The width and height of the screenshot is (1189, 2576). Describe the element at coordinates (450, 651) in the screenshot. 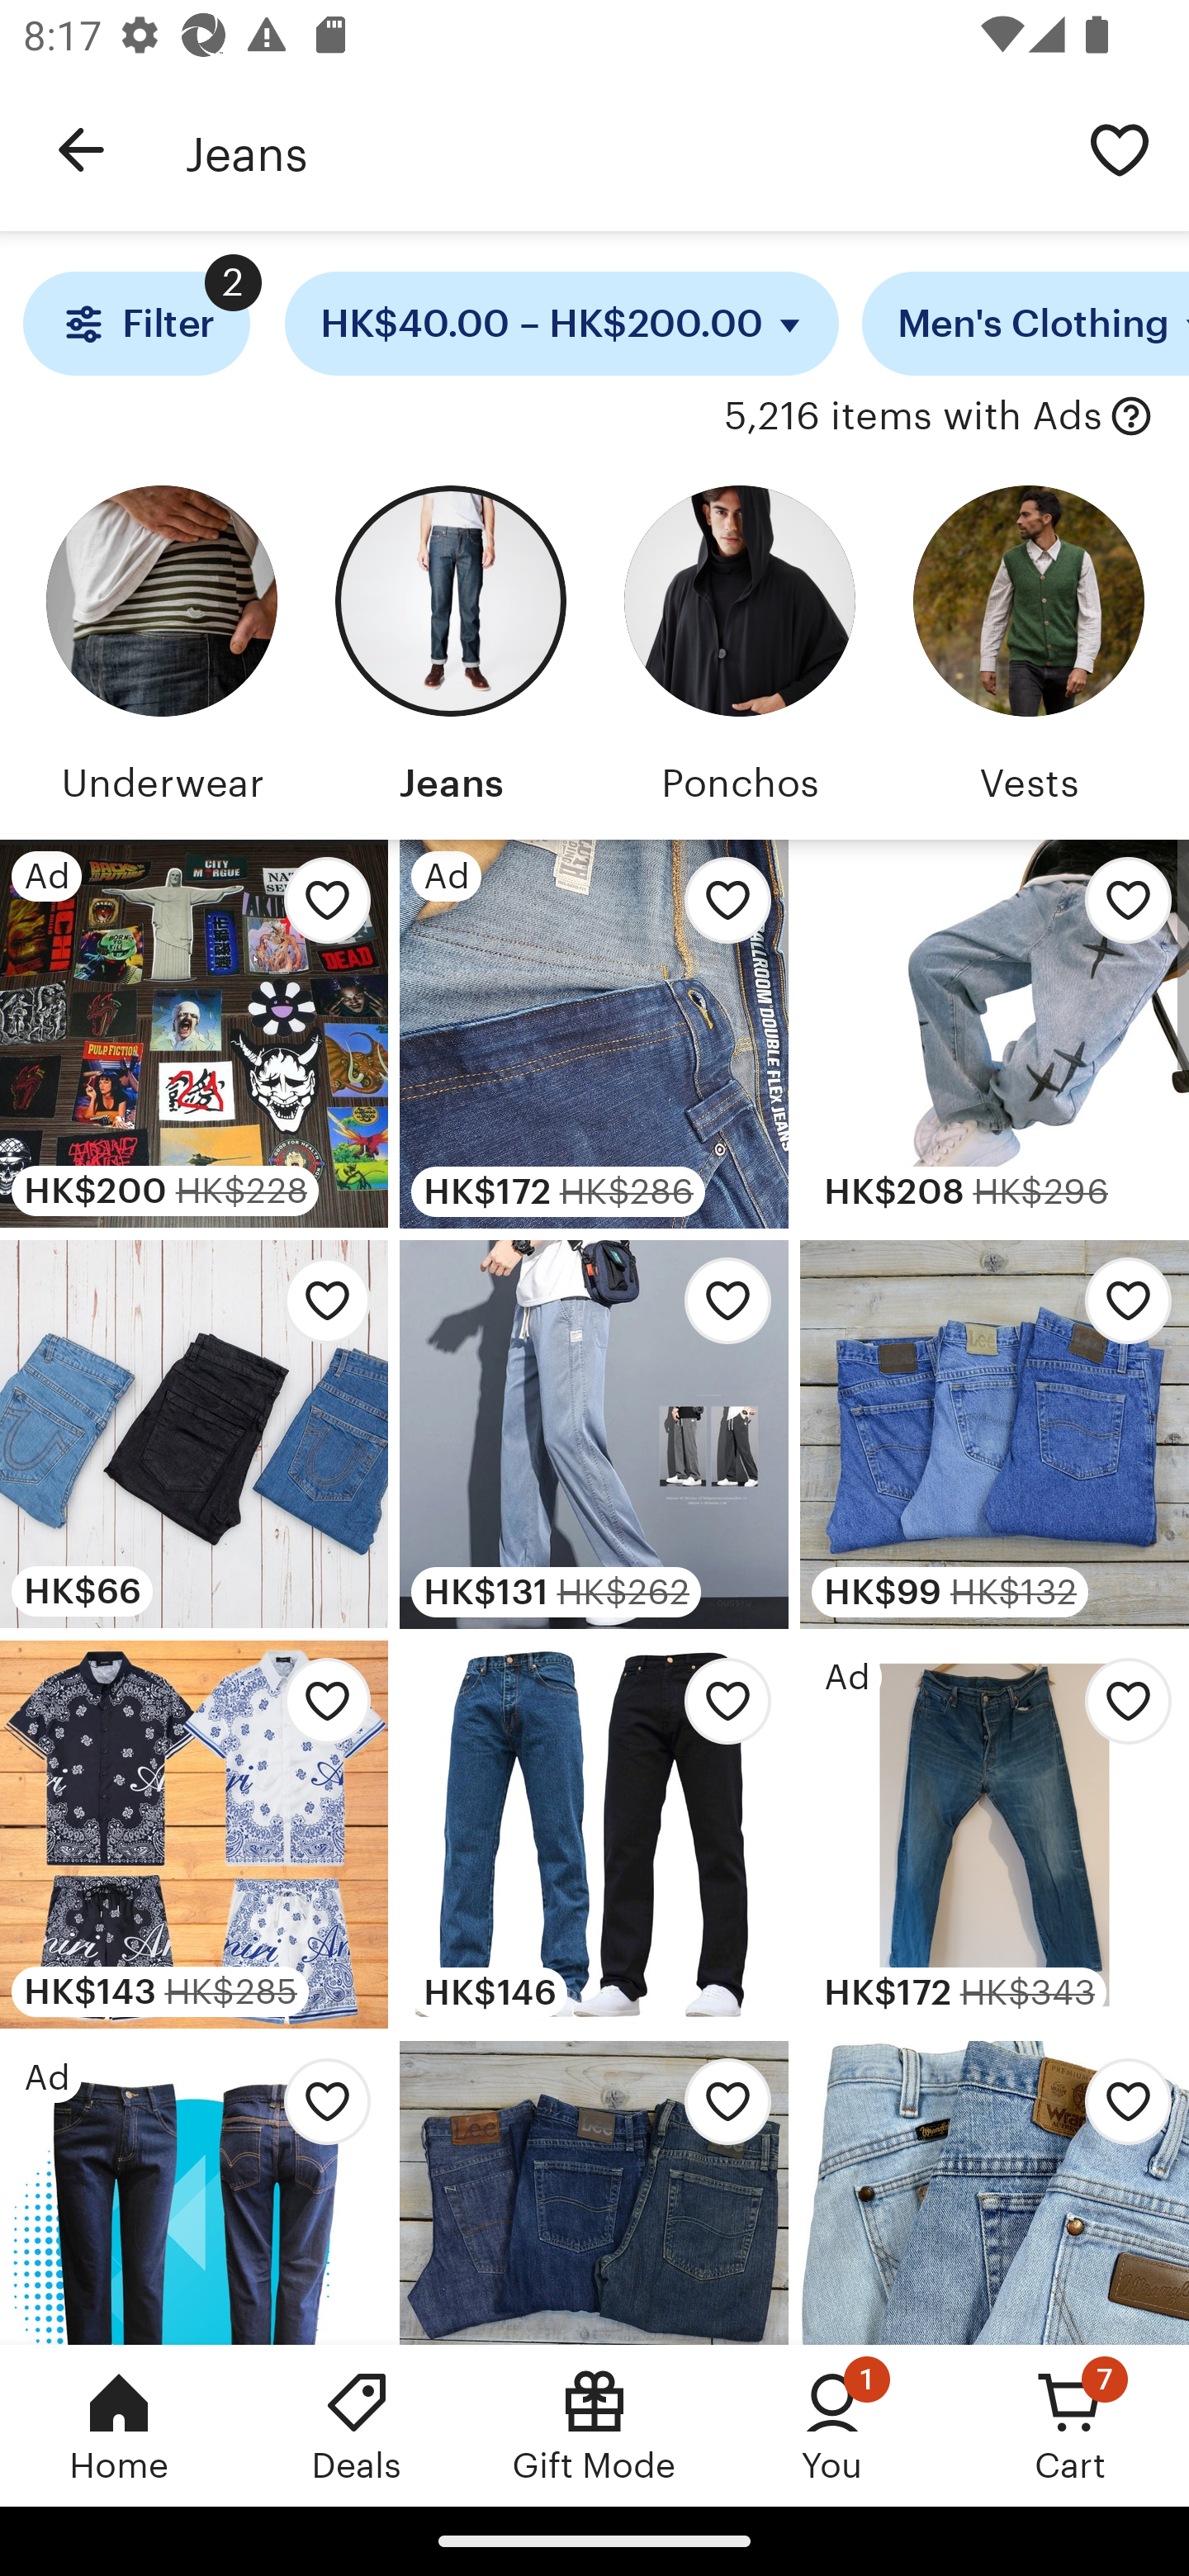

I see `Jeans` at that location.